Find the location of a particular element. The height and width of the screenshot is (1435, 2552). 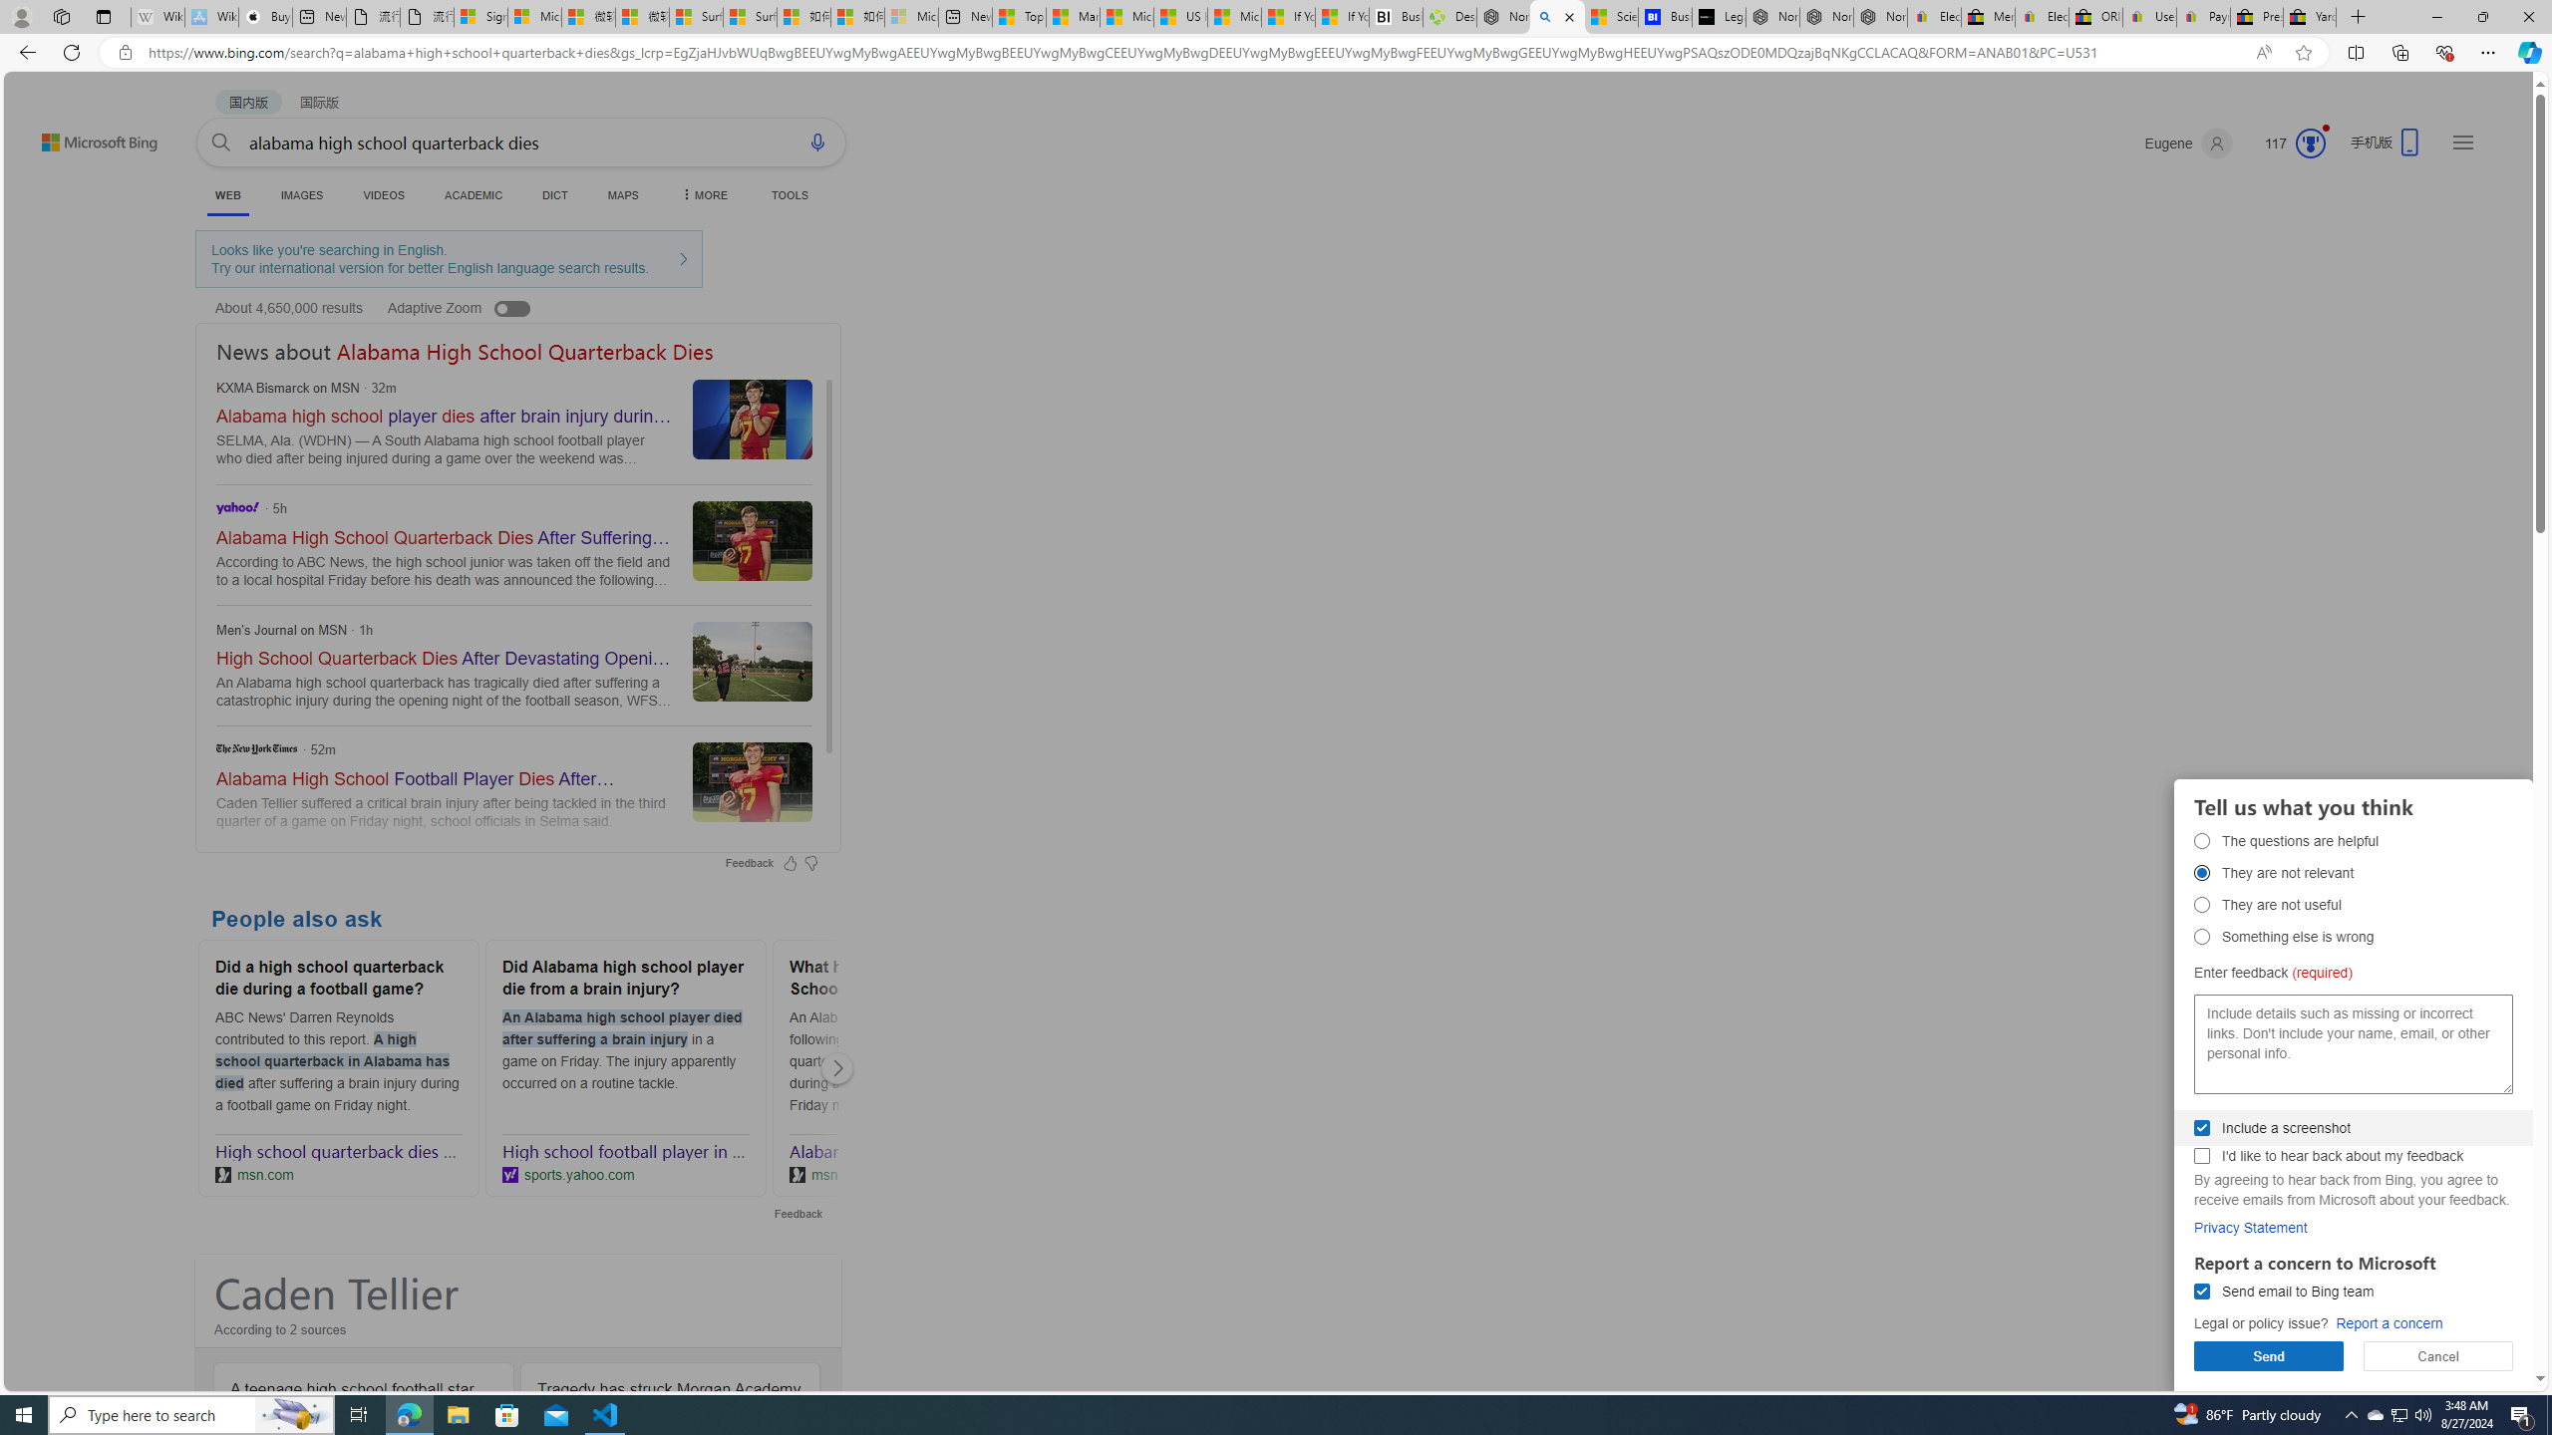

Press Room - eBay Inc. is located at coordinates (2257, 17).